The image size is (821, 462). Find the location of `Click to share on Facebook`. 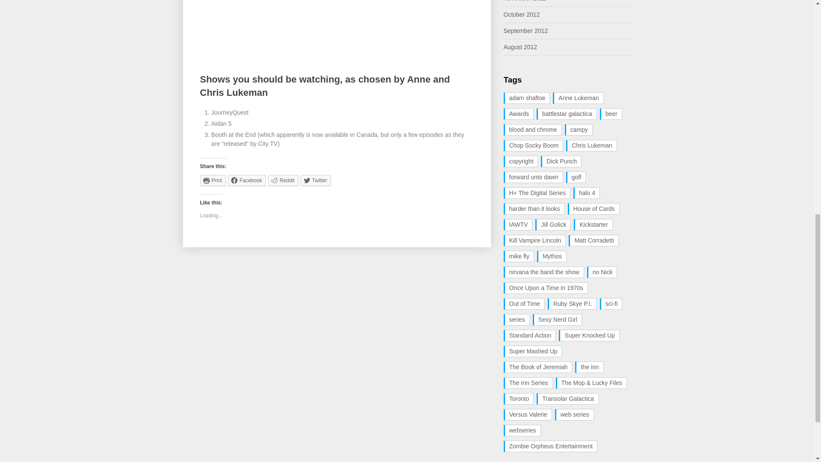

Click to share on Facebook is located at coordinates (247, 181).